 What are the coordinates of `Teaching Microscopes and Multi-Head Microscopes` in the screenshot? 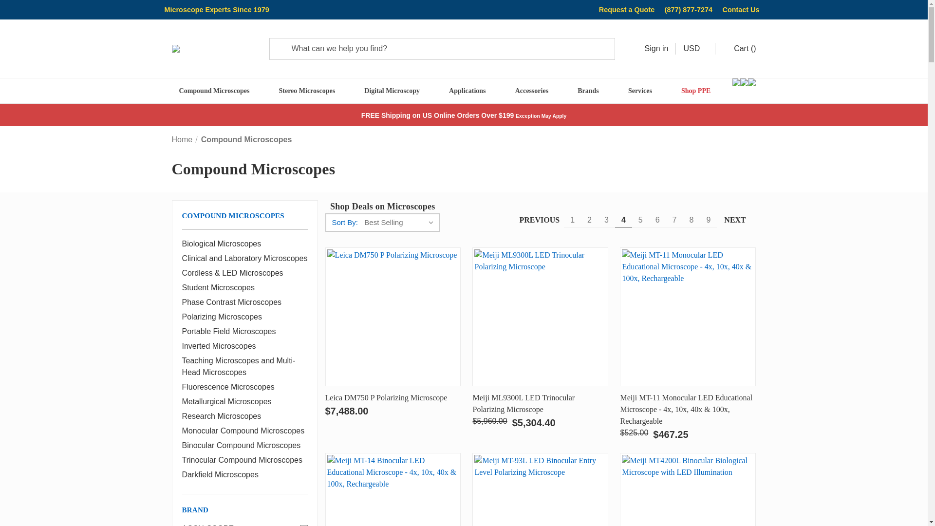 It's located at (244, 366).